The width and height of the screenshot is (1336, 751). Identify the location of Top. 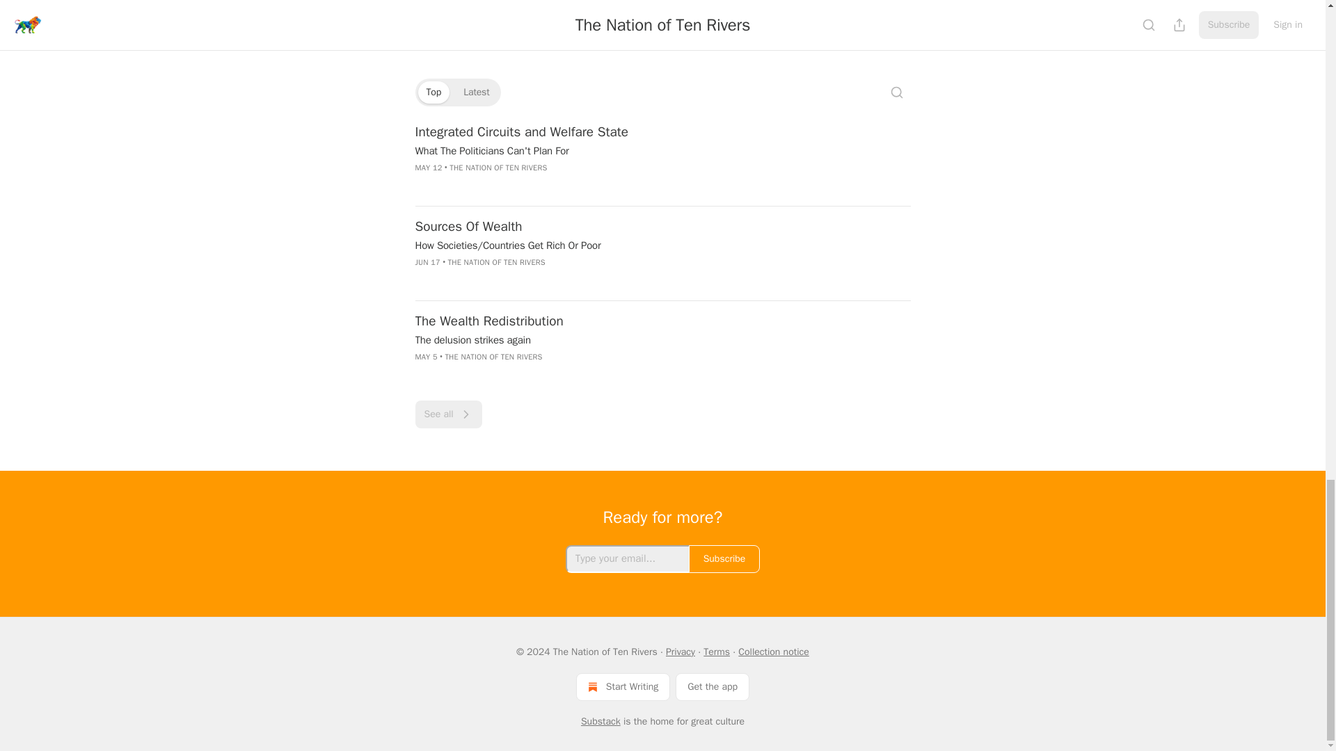
(433, 92).